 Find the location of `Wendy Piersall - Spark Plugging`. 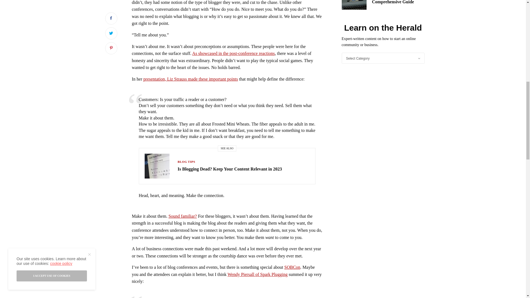

Wendy Piersall - Spark Plugging is located at coordinates (257, 274).